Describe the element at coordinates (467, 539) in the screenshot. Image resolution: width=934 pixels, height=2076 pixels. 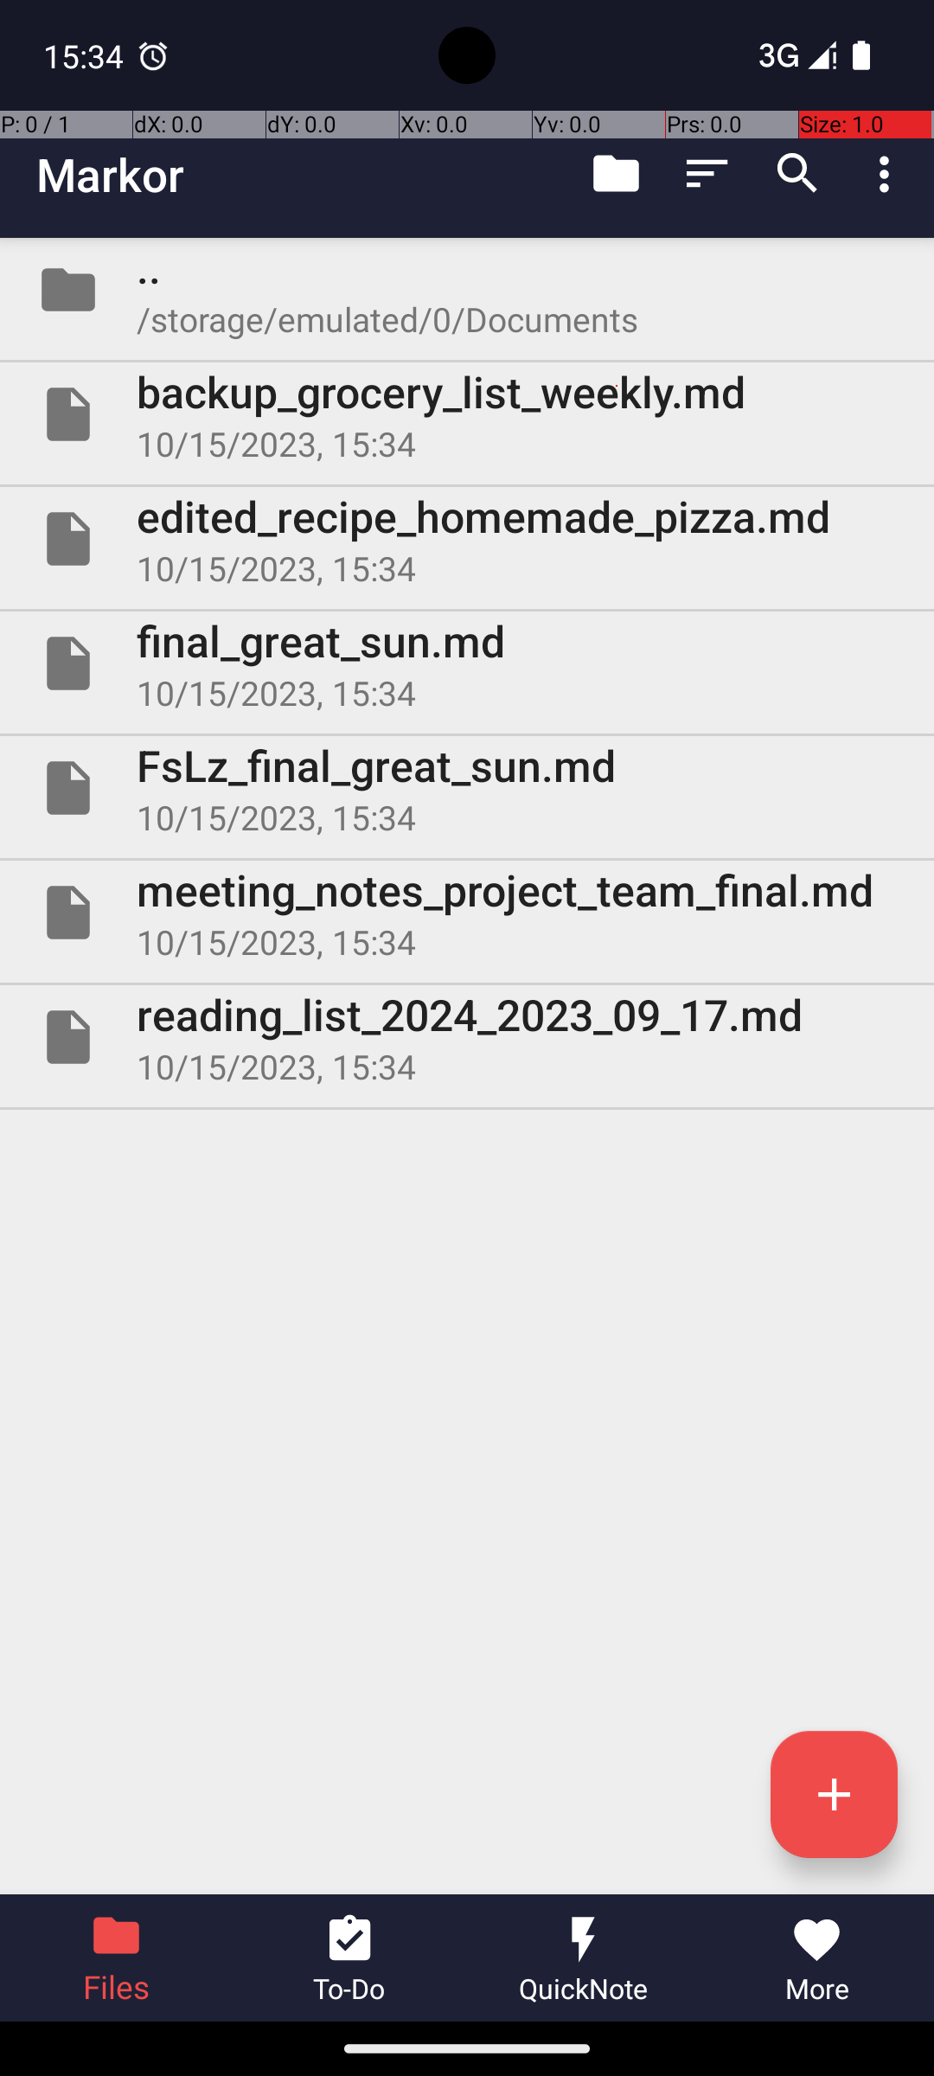
I see `File edited_recipe_homemade_pizza.md ` at that location.